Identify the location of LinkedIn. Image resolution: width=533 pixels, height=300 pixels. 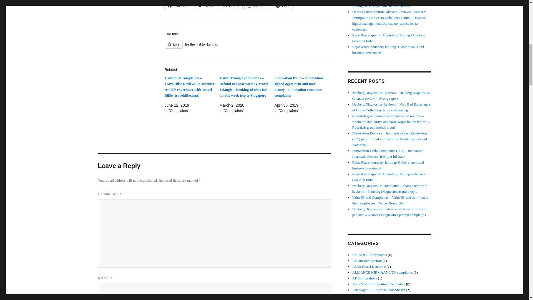
(257, 6).